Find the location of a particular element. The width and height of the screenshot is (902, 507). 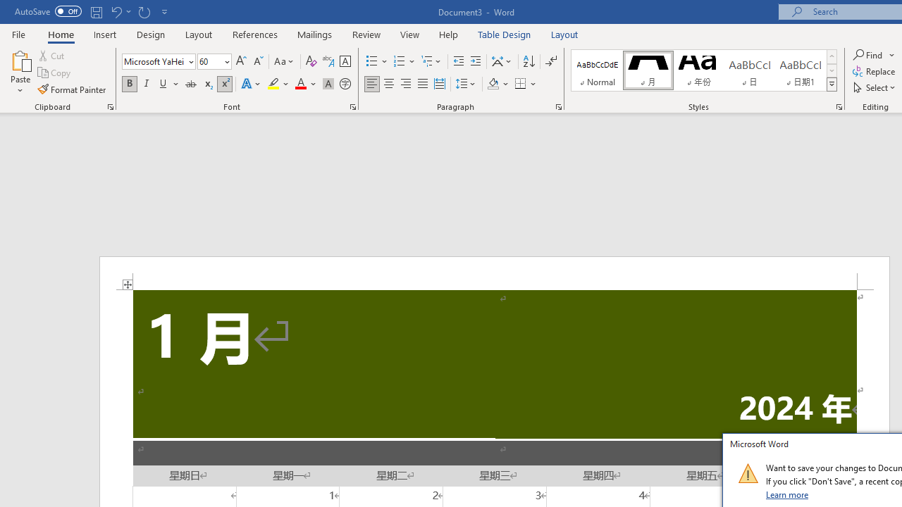

Show/Hide Editing Marks is located at coordinates (551, 62).